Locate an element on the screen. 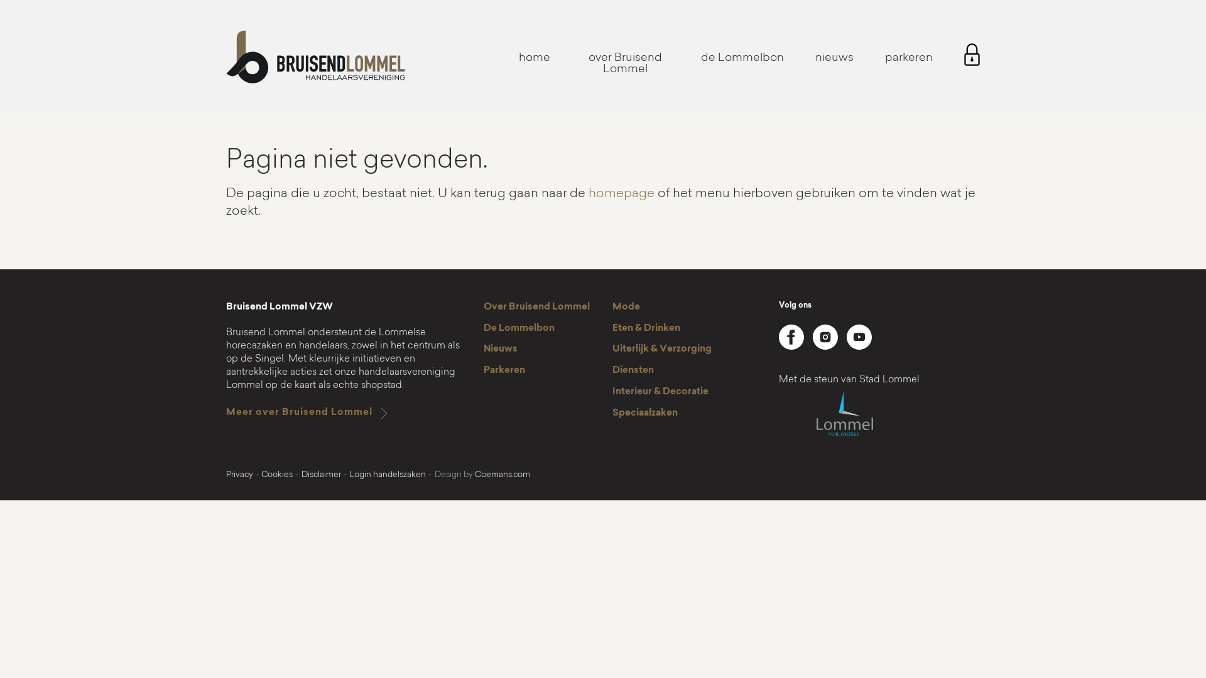 This screenshot has height=678, width=1206. Cookies is located at coordinates (277, 475).